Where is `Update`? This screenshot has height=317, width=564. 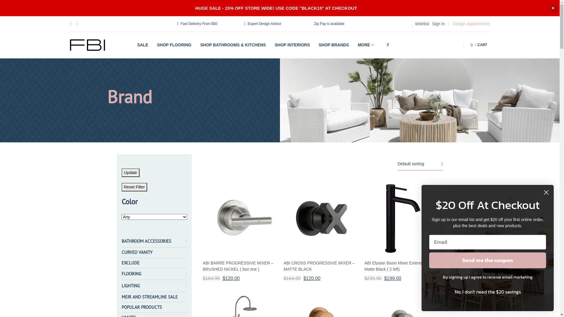
Update is located at coordinates (130, 173).